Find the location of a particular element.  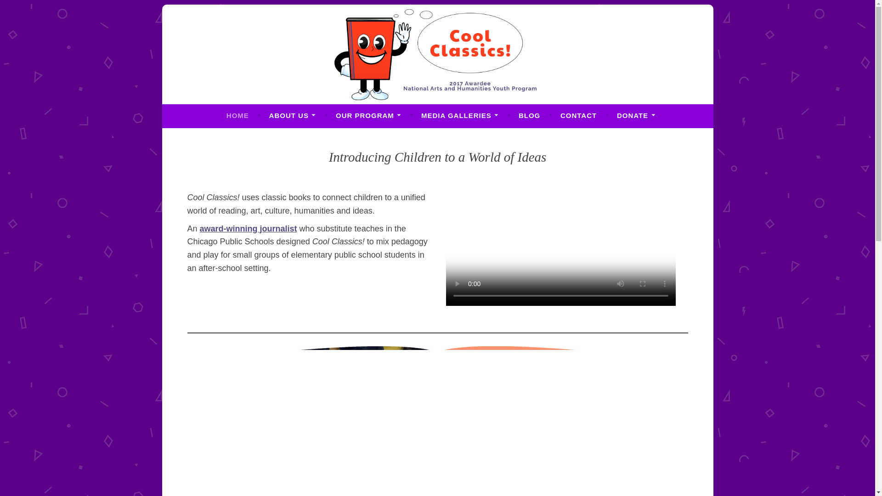

MEDIA GALLERIES is located at coordinates (459, 116).